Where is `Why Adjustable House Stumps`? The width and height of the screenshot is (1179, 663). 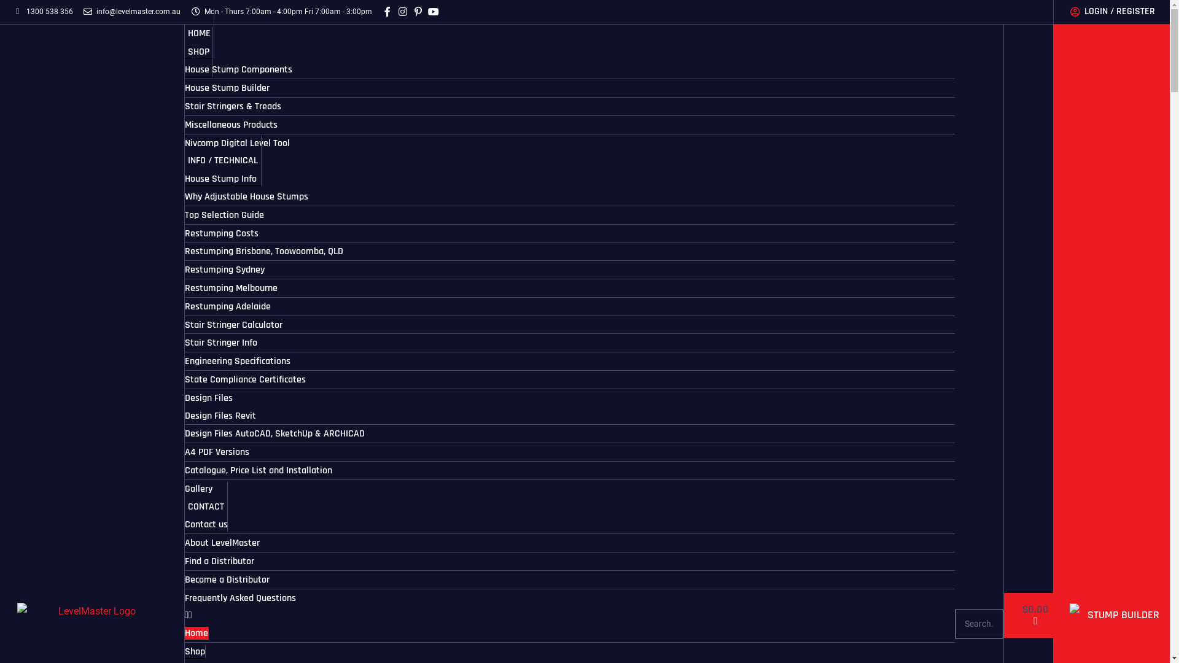 Why Adjustable House Stumps is located at coordinates (247, 196).